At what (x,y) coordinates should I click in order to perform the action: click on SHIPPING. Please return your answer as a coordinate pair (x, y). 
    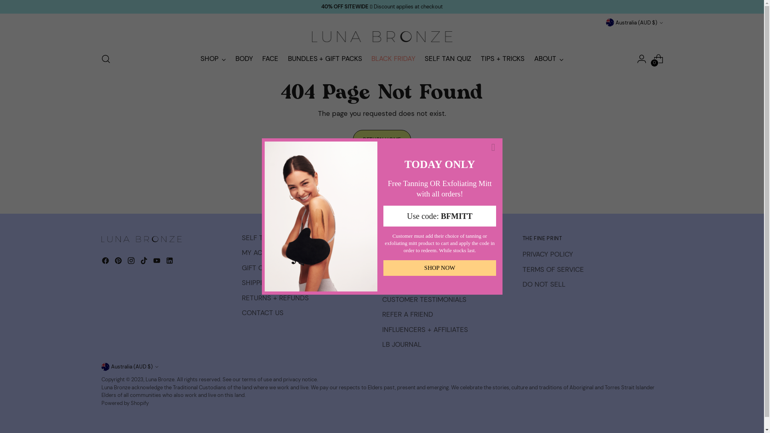
    Looking at the image, I should click on (257, 283).